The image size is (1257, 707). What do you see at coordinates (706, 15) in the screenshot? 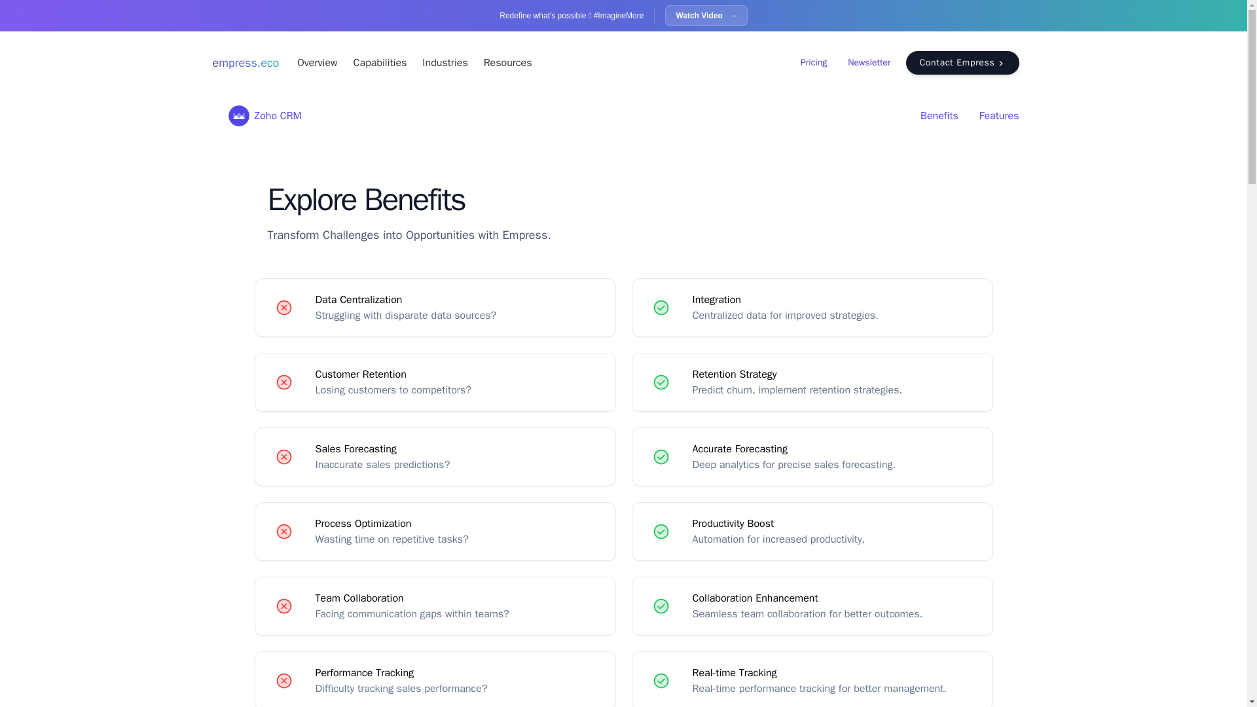
I see `Play Video` at bounding box center [706, 15].